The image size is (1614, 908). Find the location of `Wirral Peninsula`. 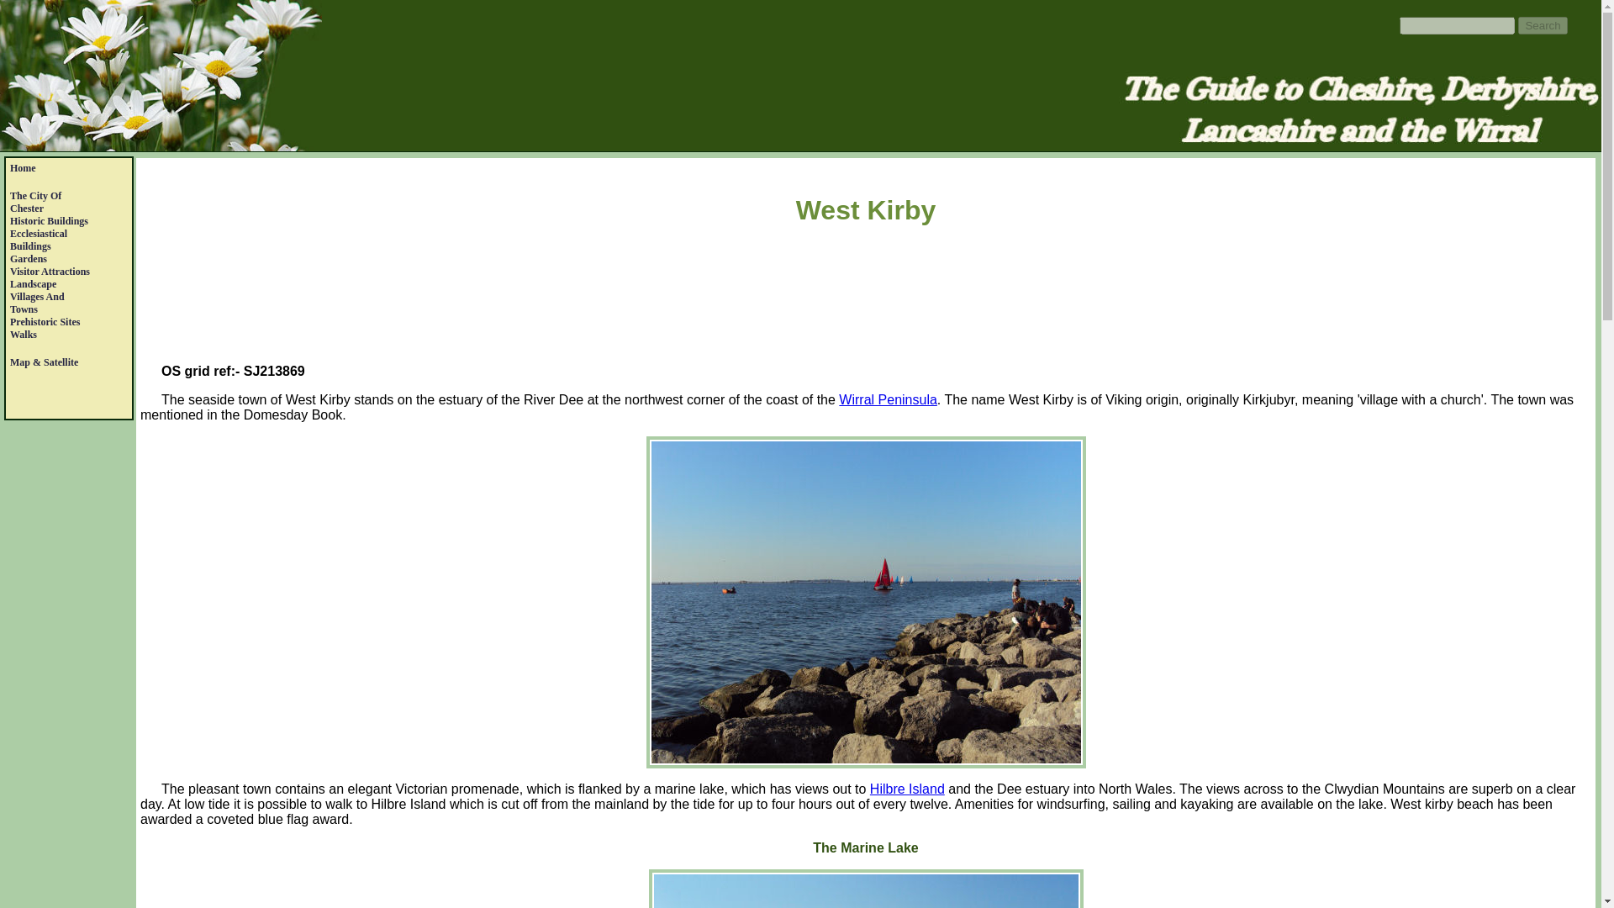

Wirral Peninsula is located at coordinates (22, 168).